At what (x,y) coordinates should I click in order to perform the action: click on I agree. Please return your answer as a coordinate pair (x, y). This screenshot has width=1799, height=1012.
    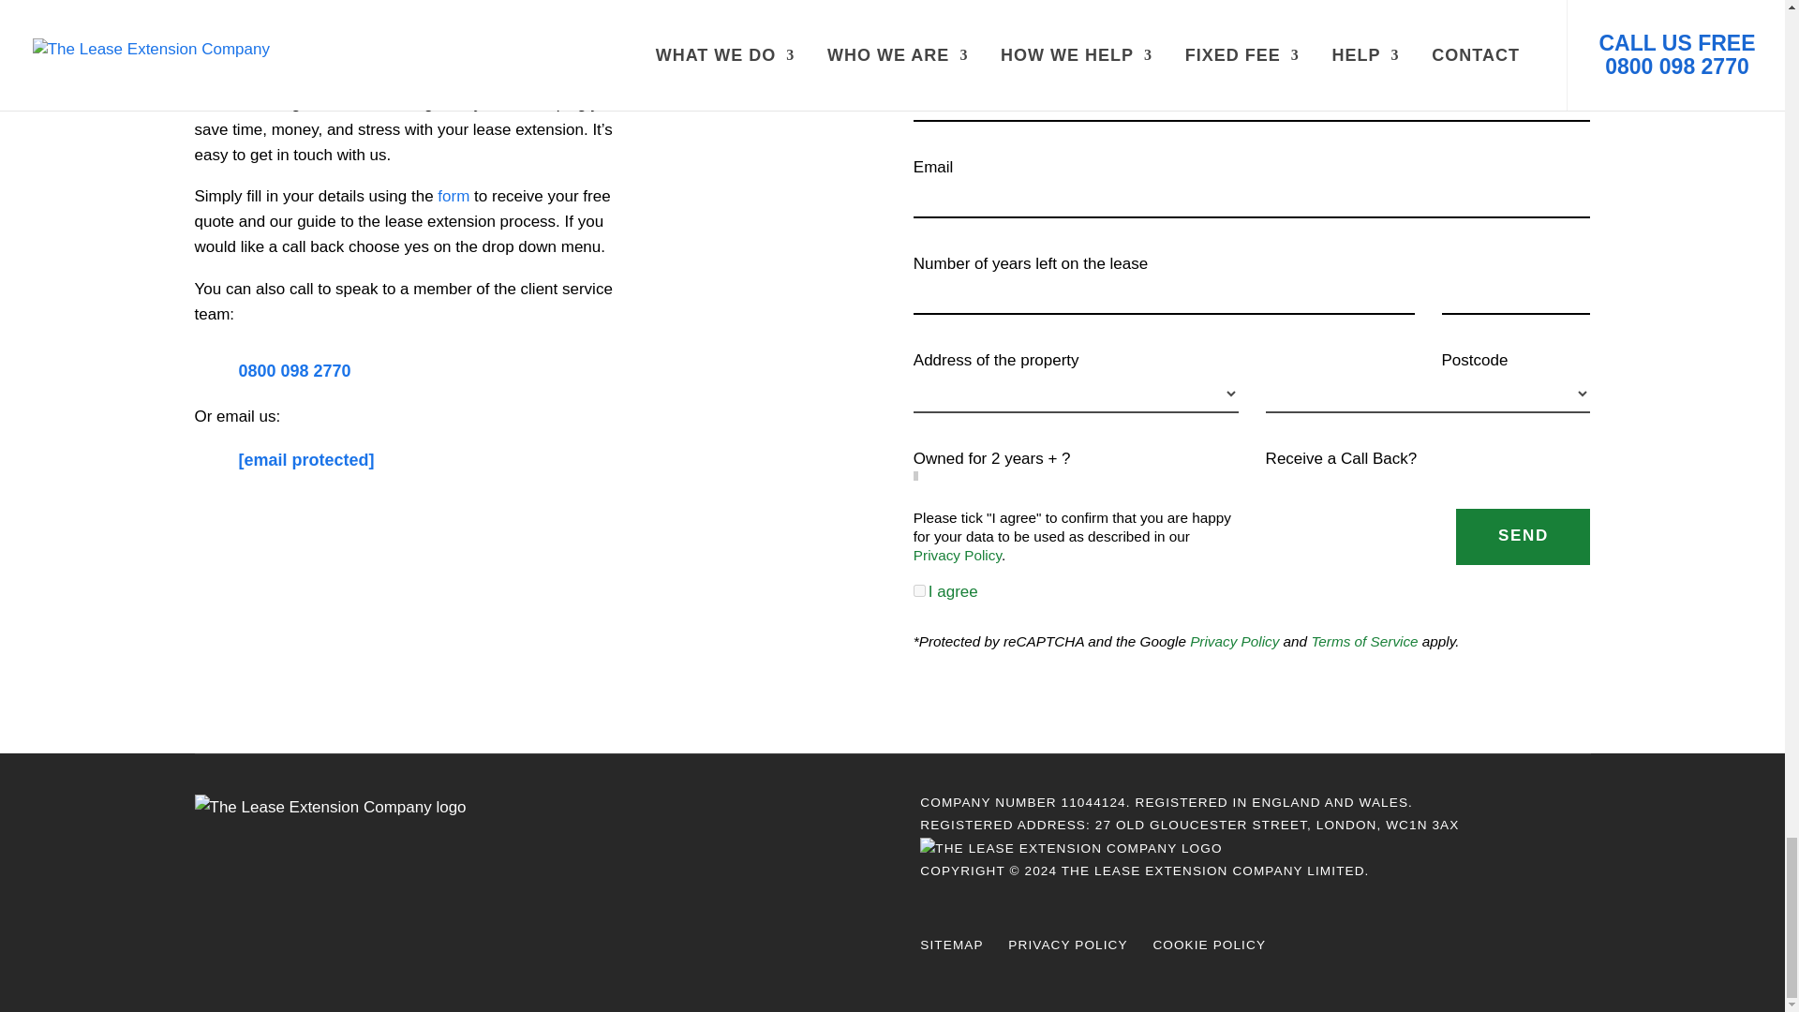
    Looking at the image, I should click on (920, 590).